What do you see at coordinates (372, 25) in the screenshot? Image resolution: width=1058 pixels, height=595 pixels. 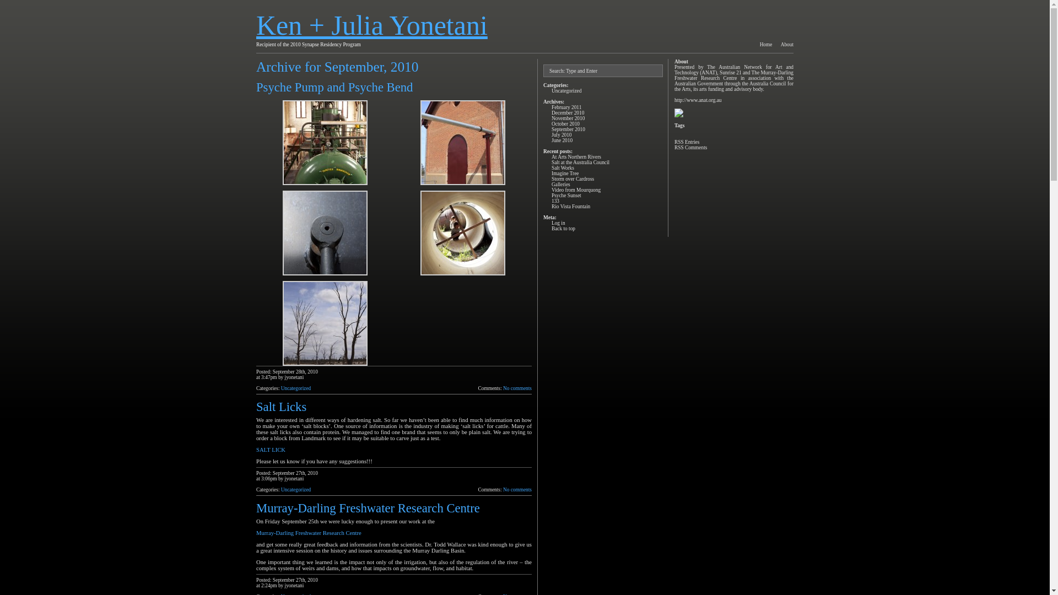 I see `Ken + Julia Yonetani` at bounding box center [372, 25].